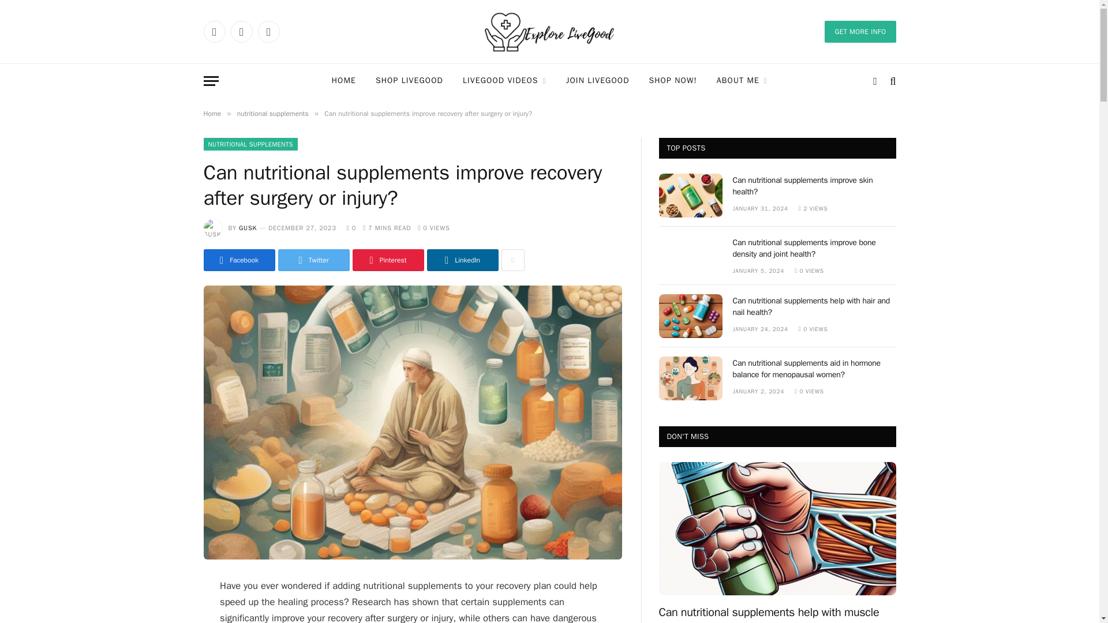  Describe the element at coordinates (549, 32) in the screenshot. I see `Explore LiveGood` at that location.